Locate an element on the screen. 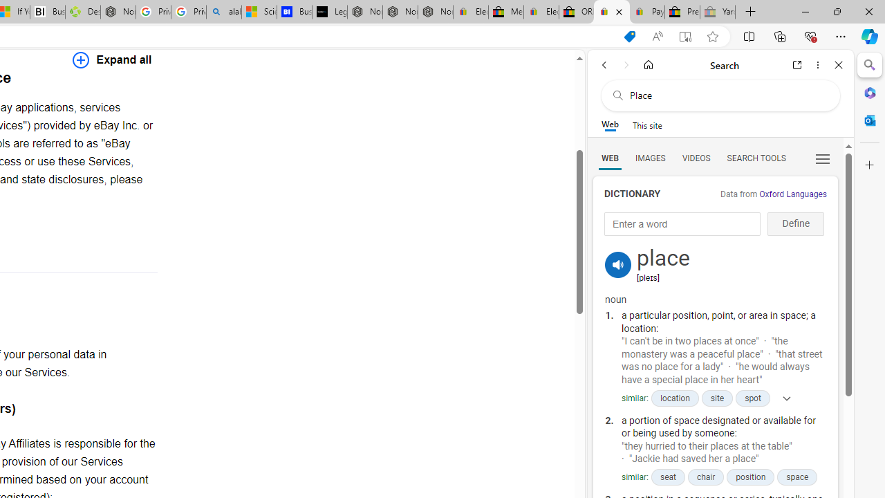 This screenshot has width=885, height=498. Expand all is located at coordinates (112, 59).